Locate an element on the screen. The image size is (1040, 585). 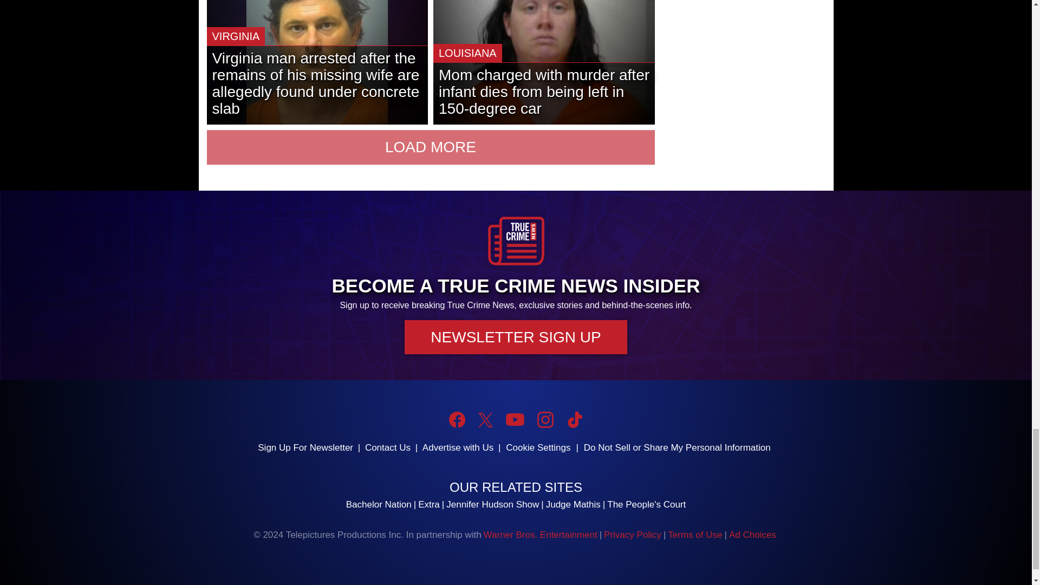
YouTube is located at coordinates (515, 419).